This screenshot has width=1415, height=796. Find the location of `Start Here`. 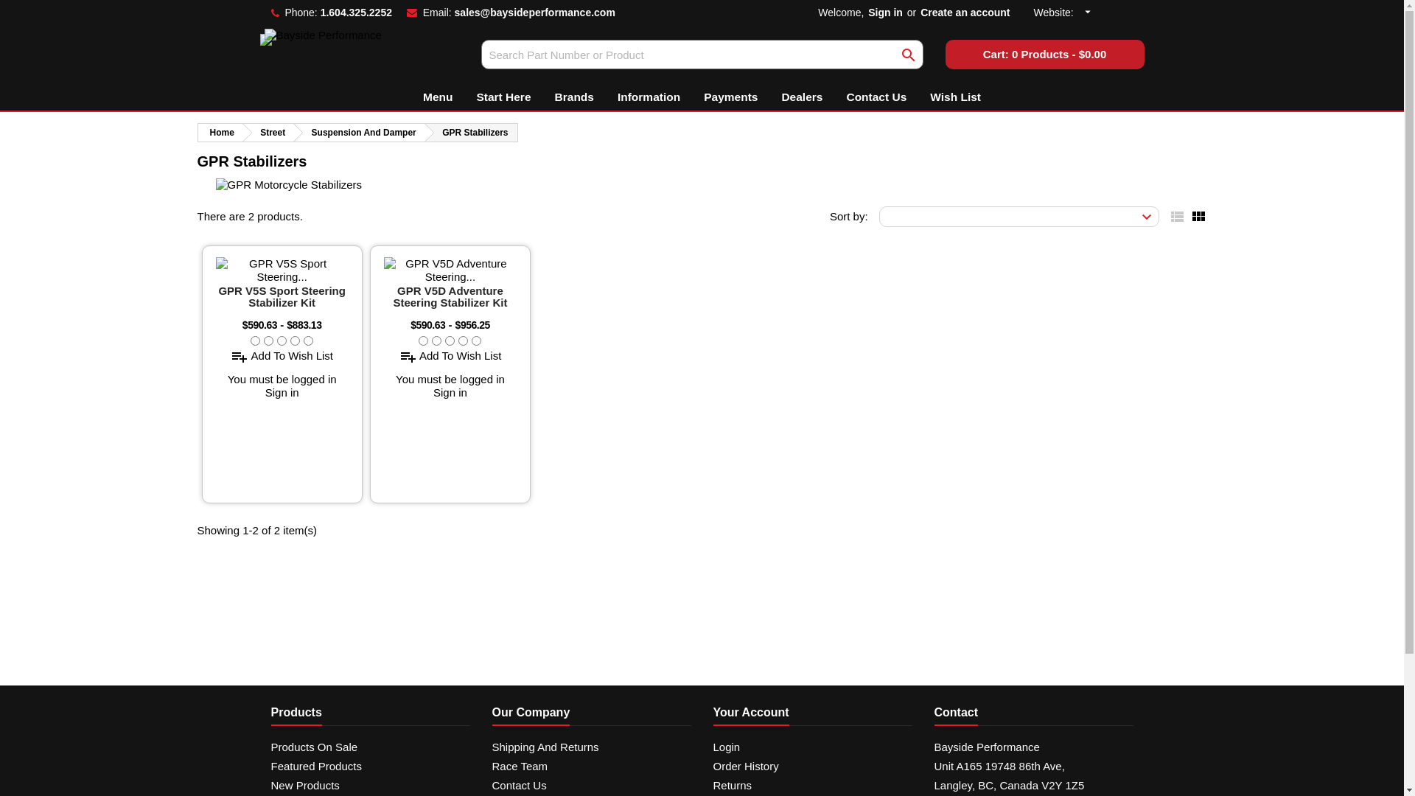

Start Here is located at coordinates (503, 97).